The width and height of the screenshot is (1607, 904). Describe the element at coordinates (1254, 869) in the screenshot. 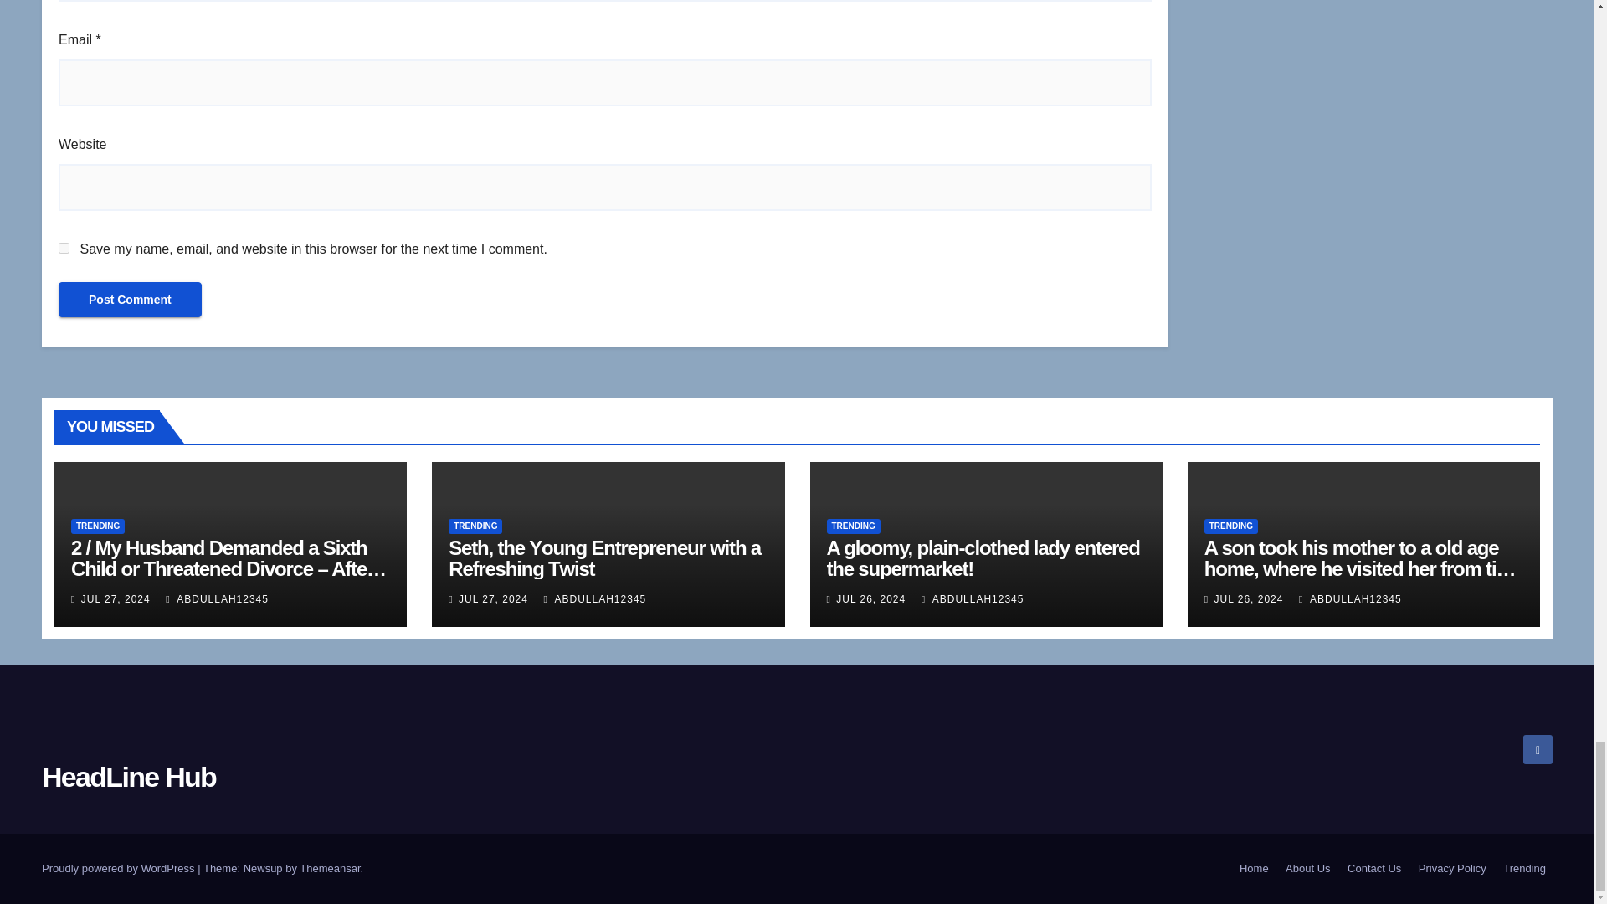

I see `Home` at that location.